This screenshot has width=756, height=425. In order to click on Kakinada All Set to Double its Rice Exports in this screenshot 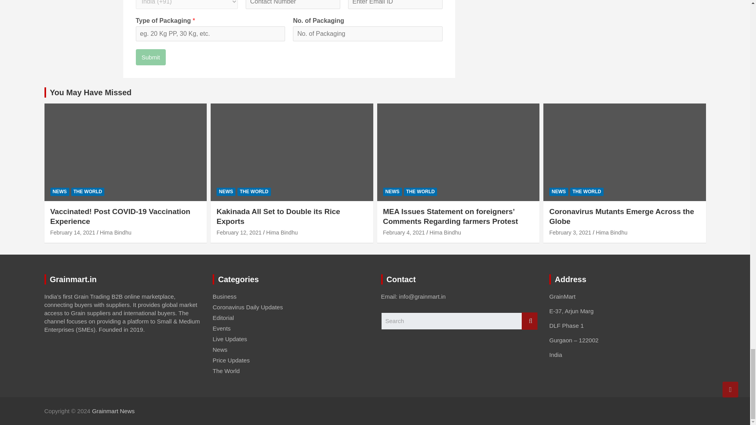, I will do `click(239, 233)`.